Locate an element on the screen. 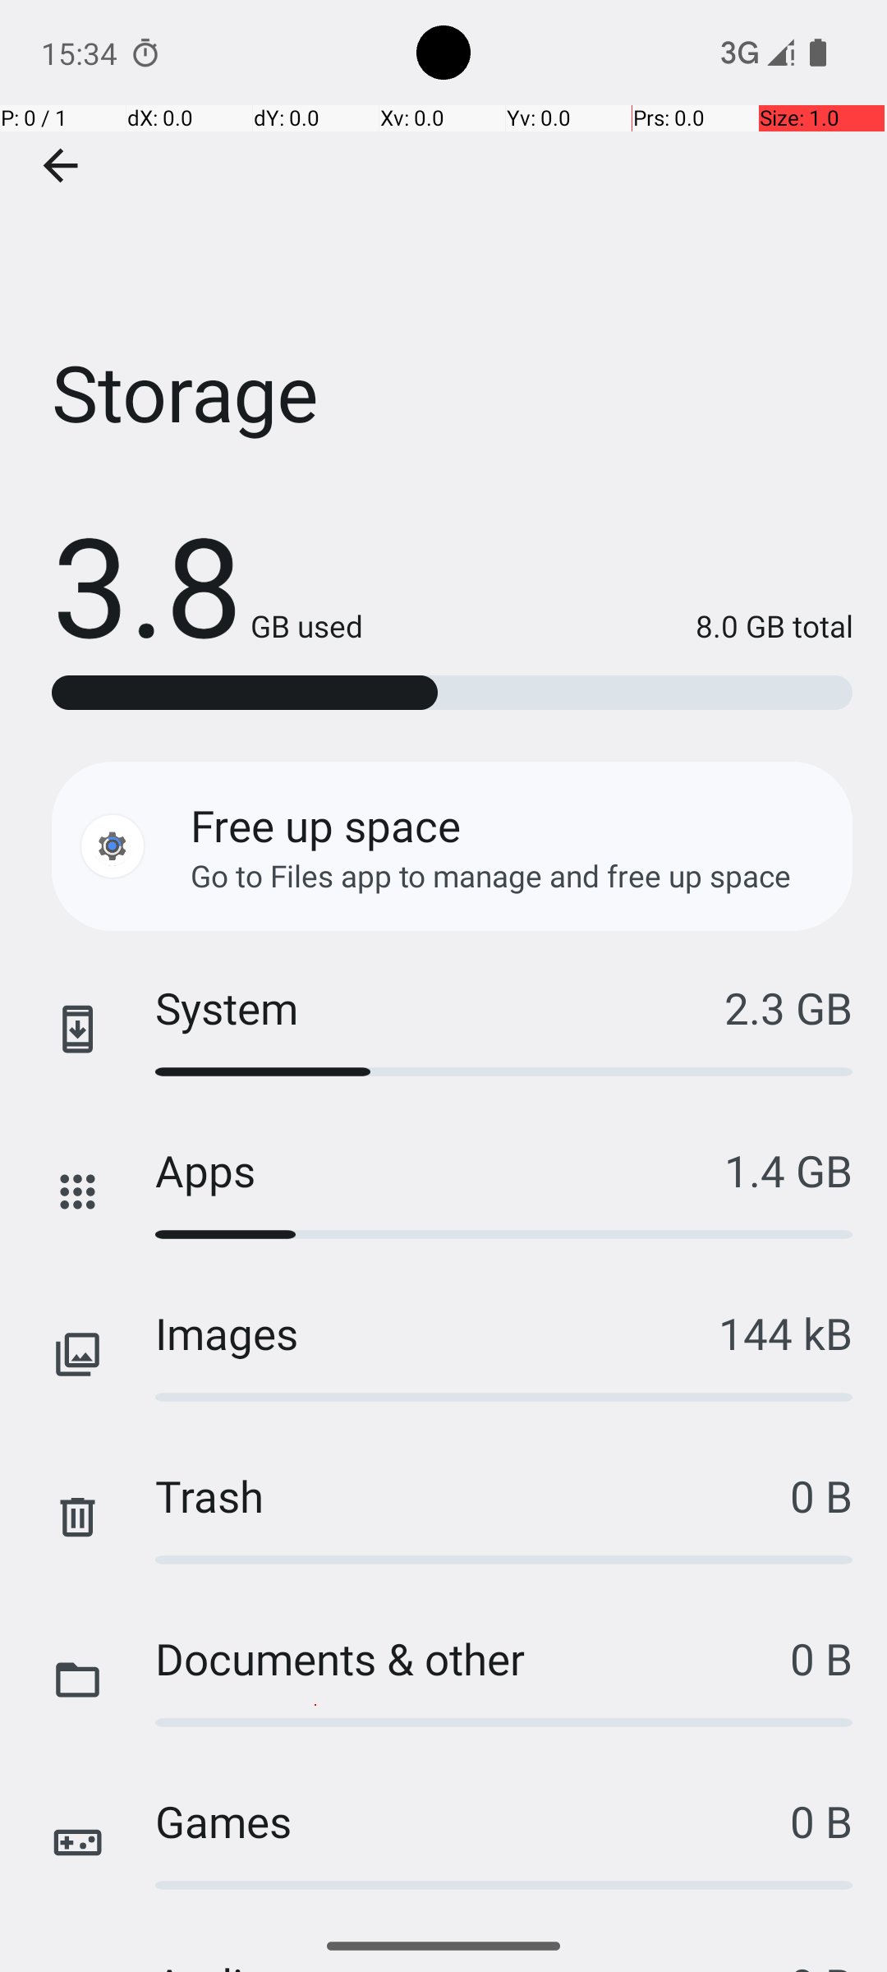 The image size is (887, 1972). 144 kB is located at coordinates (785, 1333).